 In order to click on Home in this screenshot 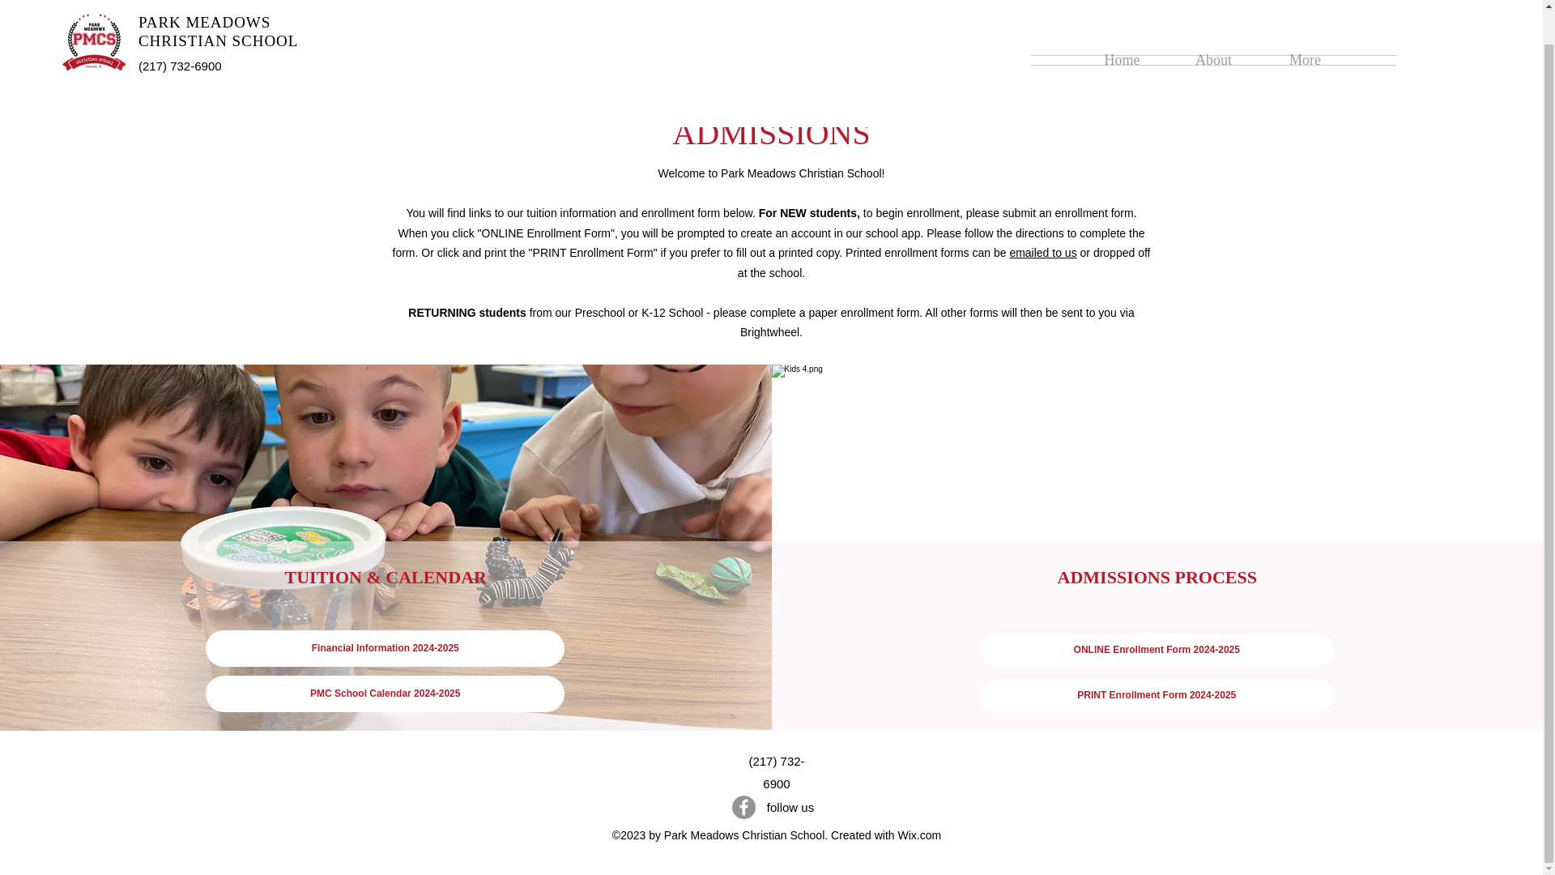, I will do `click(1121, 24)`.